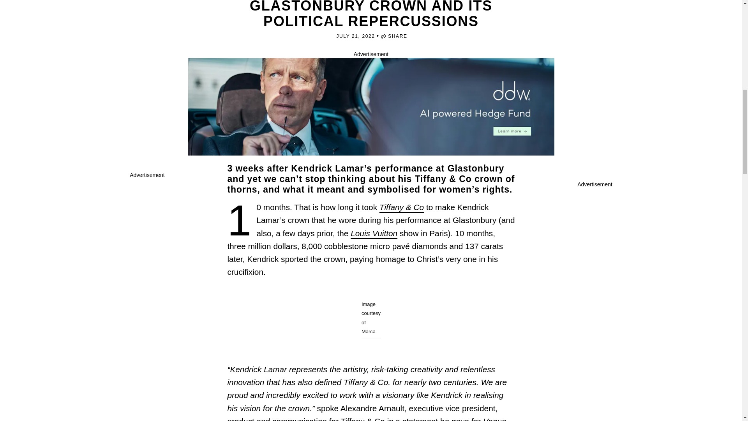 The width and height of the screenshot is (748, 421). What do you see at coordinates (374, 233) in the screenshot?
I see `Louis Vuitton` at bounding box center [374, 233].